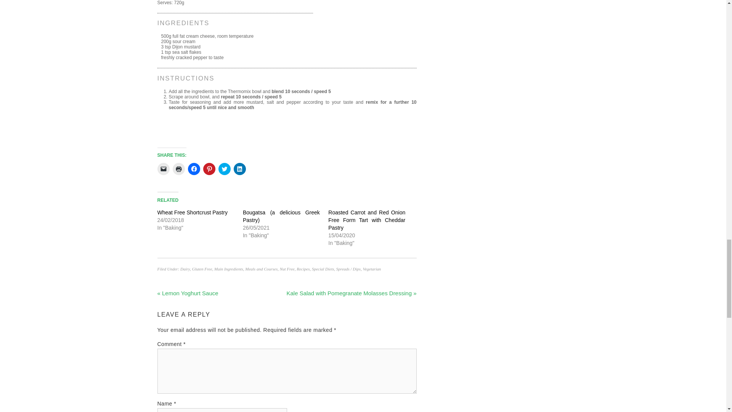 Image resolution: width=732 pixels, height=412 pixels. I want to click on Click to share on Facebook, so click(194, 169).